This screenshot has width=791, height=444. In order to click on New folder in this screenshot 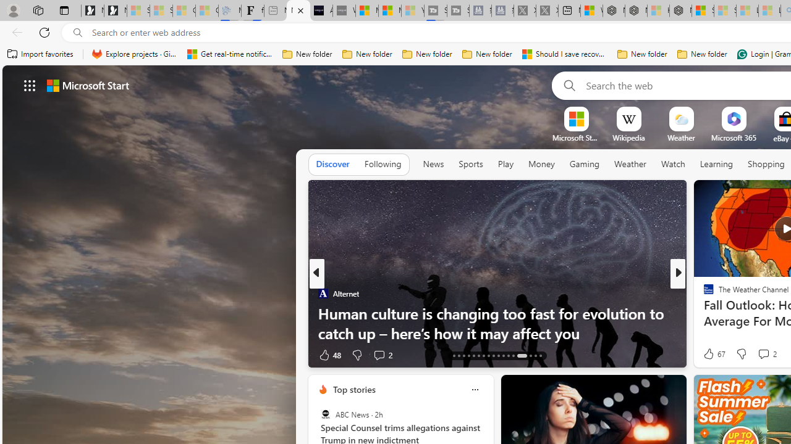, I will do `click(702, 54)`.